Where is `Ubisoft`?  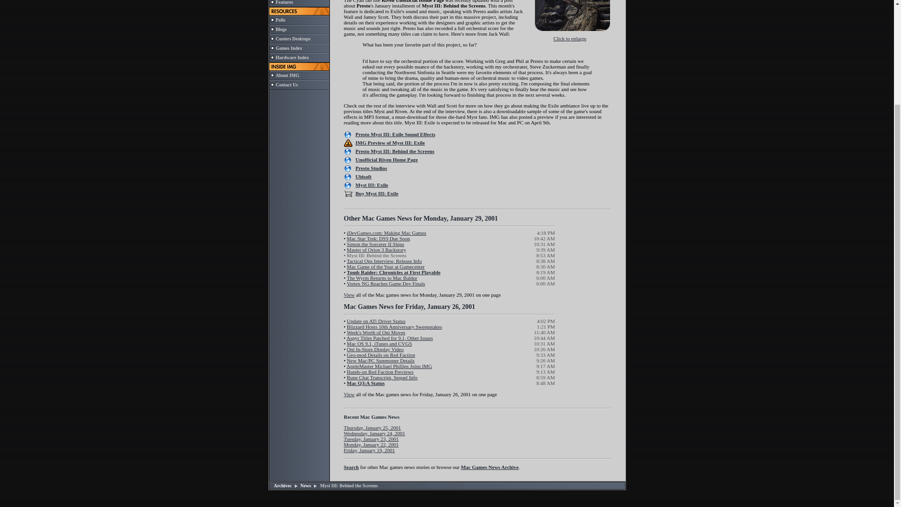 Ubisoft is located at coordinates (363, 177).